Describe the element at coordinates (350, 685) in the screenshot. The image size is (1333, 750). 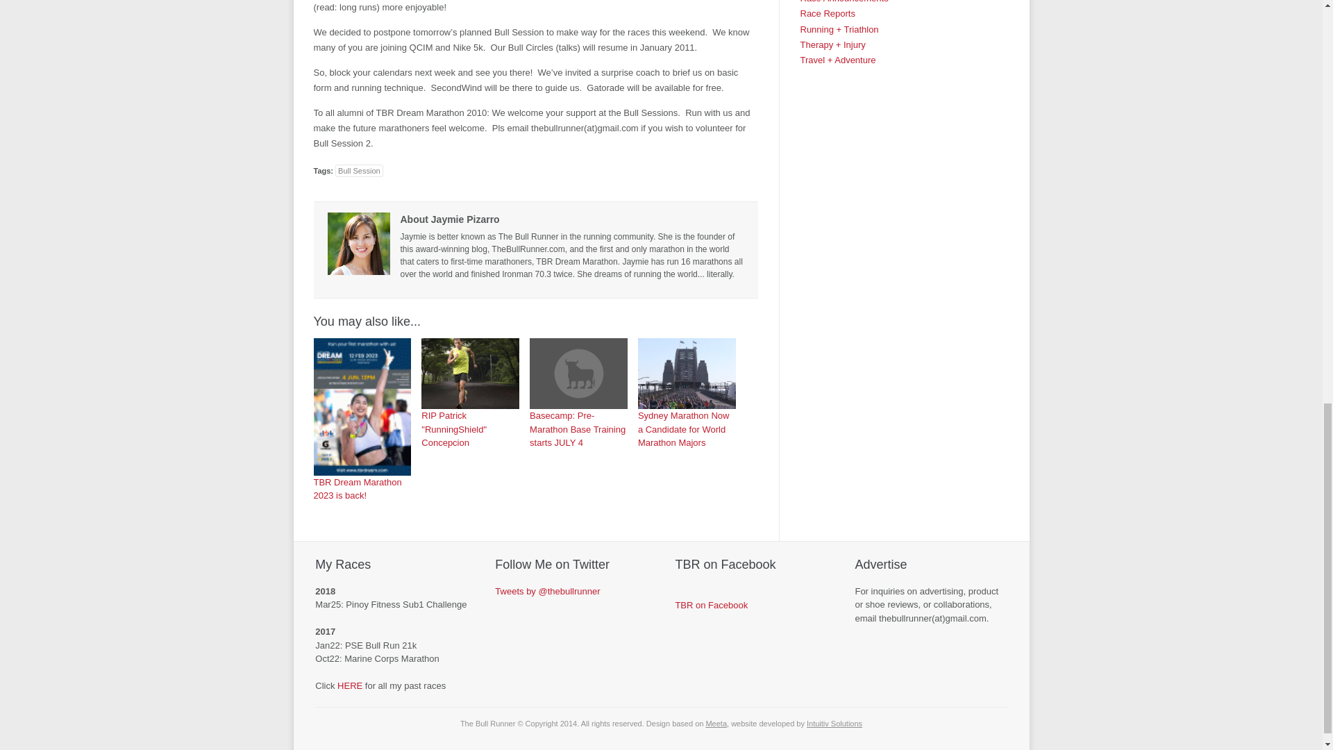
I see `Past Races` at that location.